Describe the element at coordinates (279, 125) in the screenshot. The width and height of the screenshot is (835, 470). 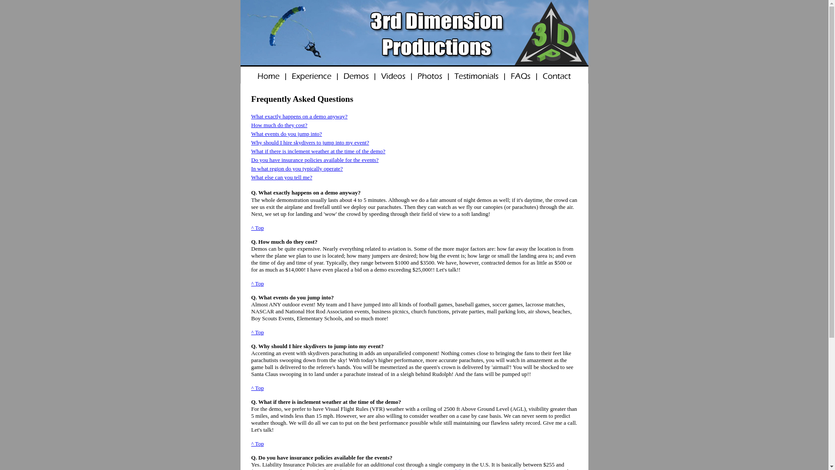
I see `How much do they cost?` at that location.